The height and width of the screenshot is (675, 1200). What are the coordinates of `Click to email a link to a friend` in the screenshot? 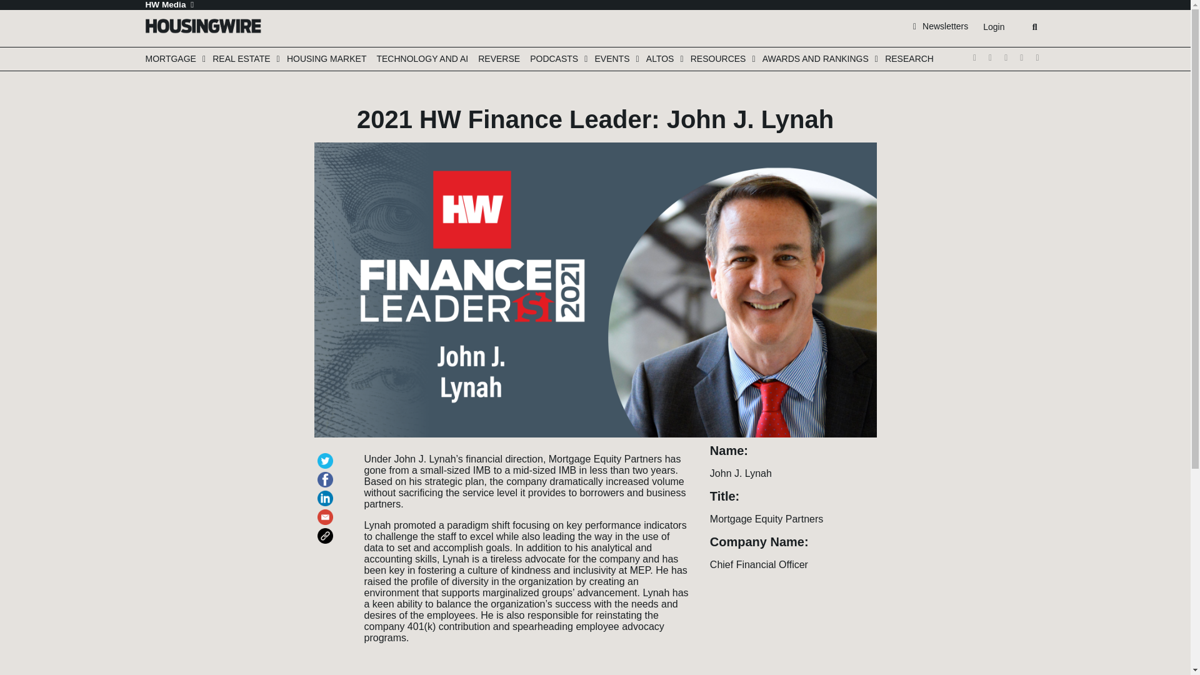 It's located at (327, 511).